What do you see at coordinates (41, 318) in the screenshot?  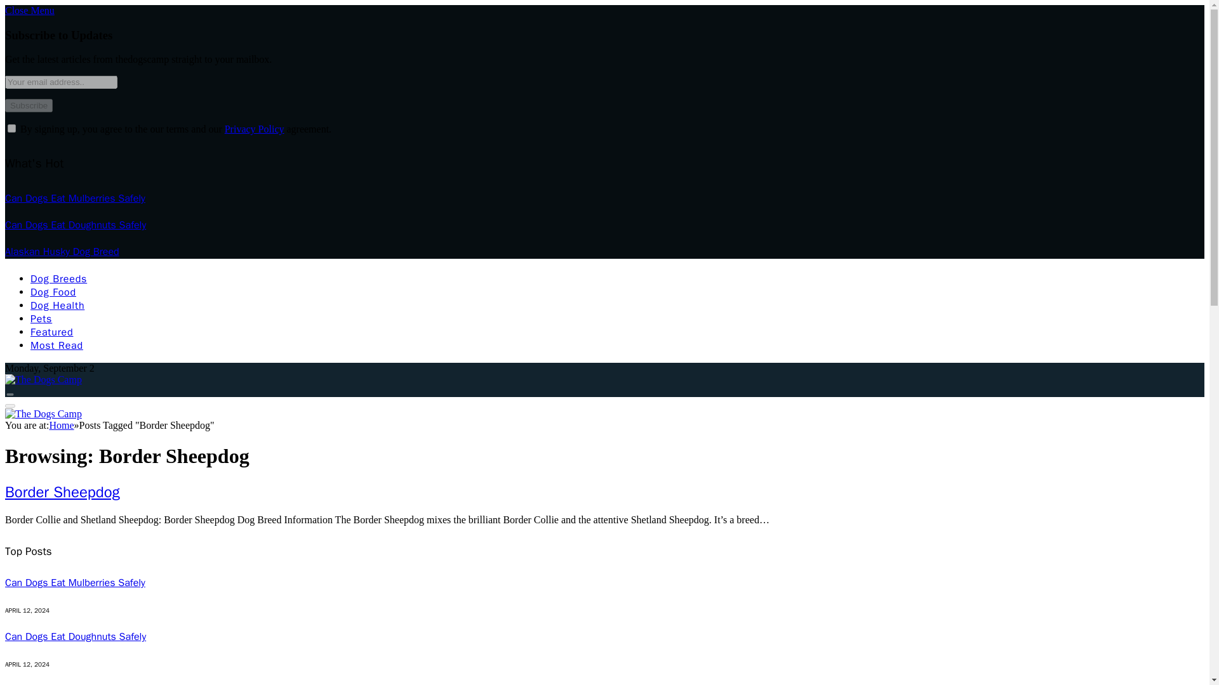 I see `Pets` at bounding box center [41, 318].